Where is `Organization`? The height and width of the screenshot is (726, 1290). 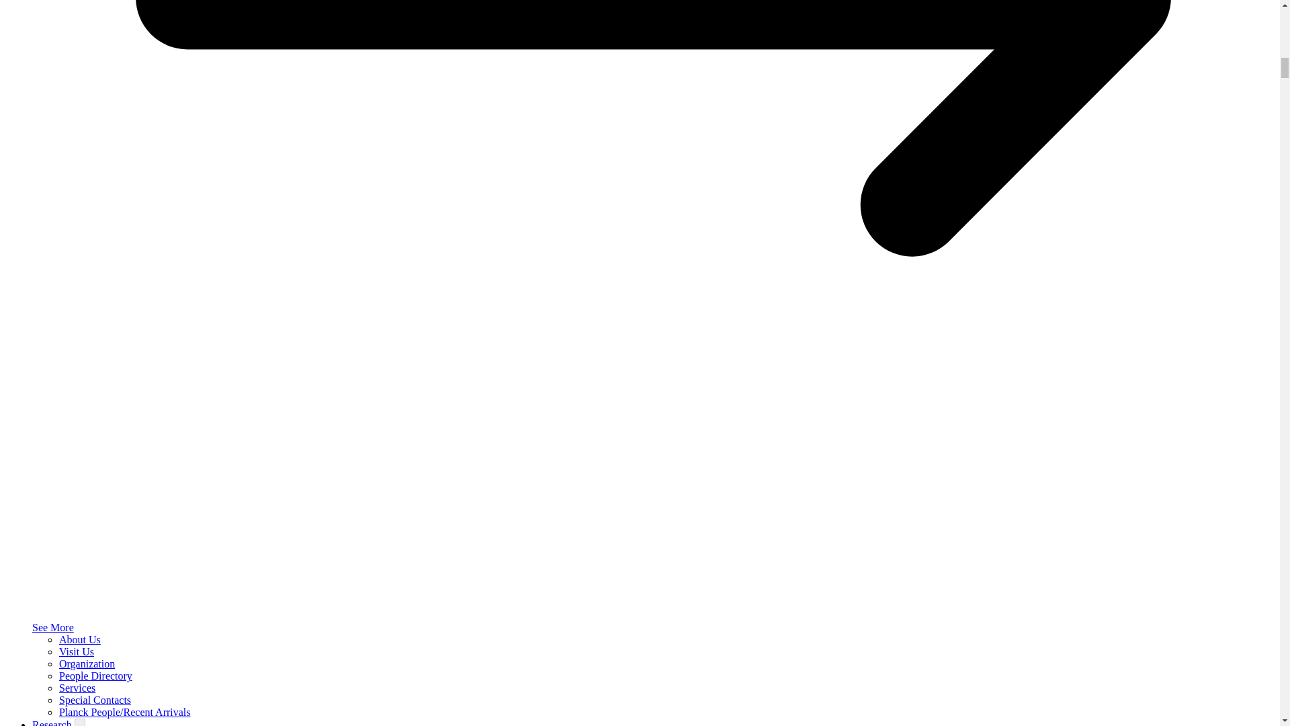
Organization is located at coordinates (87, 663).